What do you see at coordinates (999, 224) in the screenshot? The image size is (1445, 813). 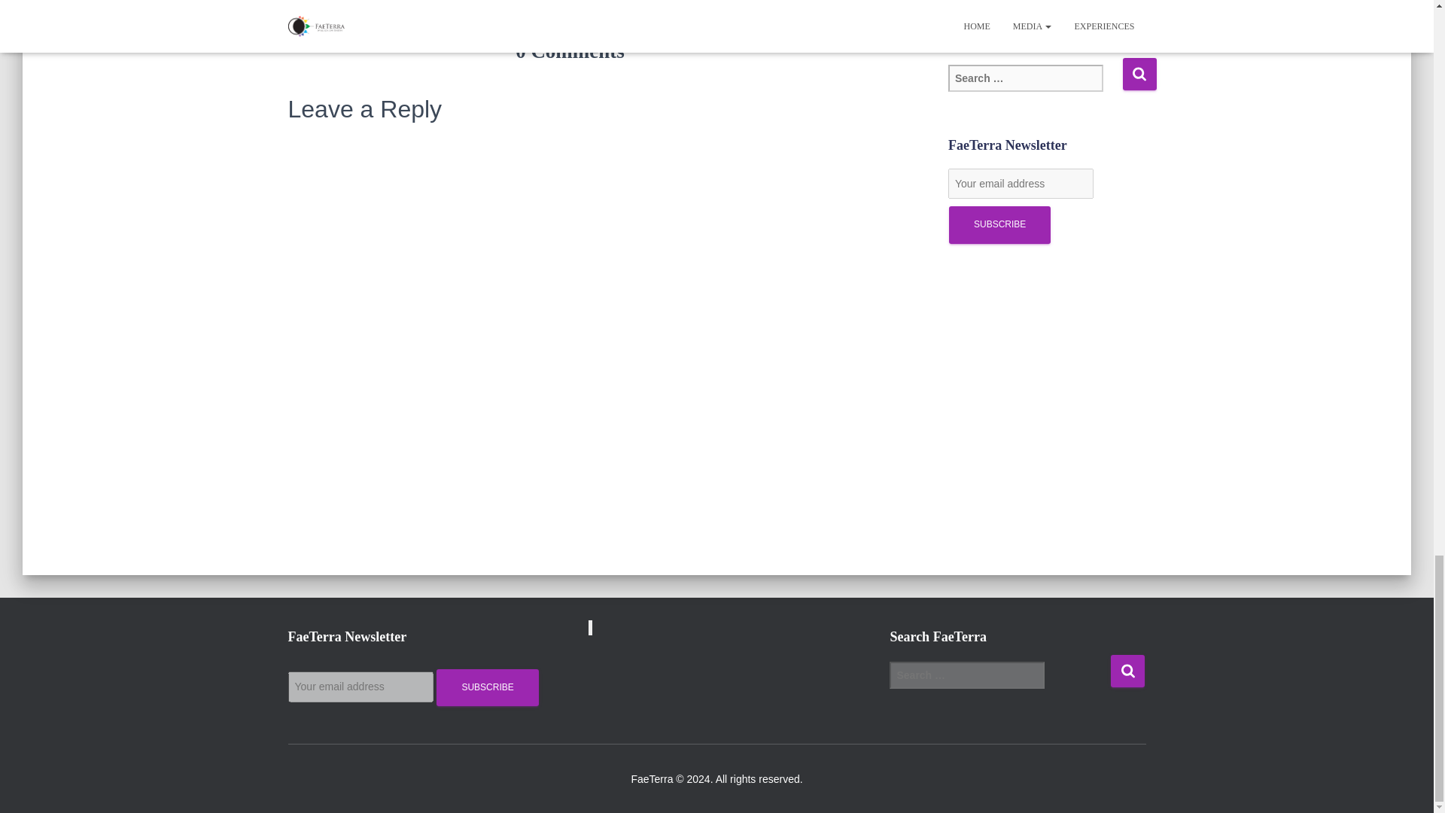 I see `Subscribe` at bounding box center [999, 224].